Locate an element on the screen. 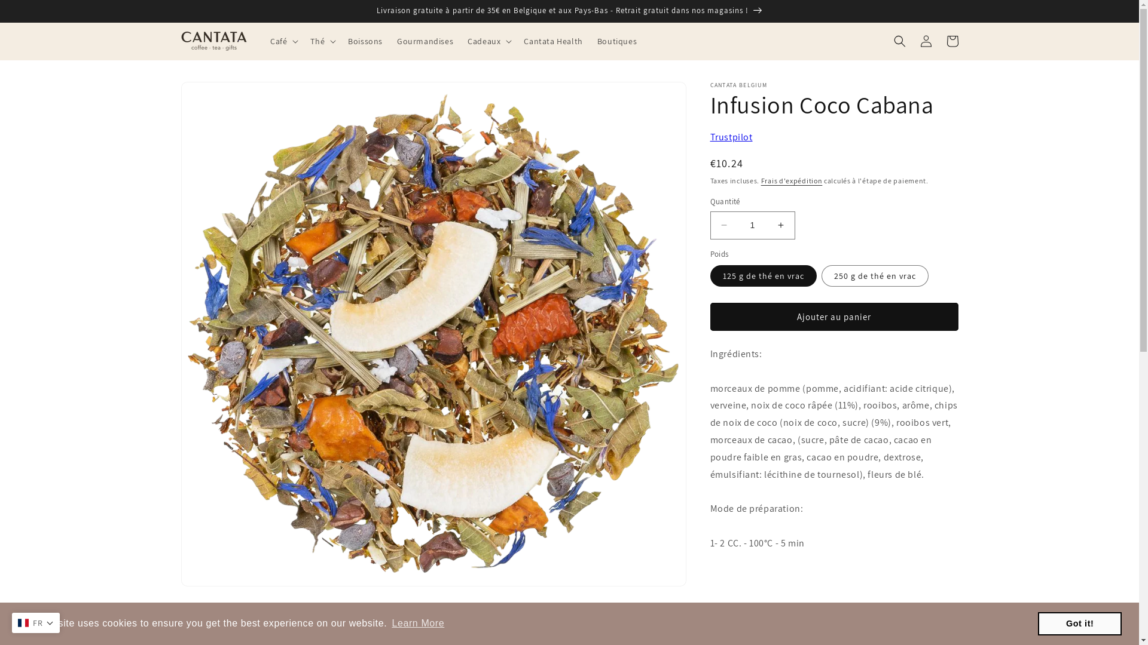 This screenshot has height=645, width=1148. Got it! is located at coordinates (1080, 623).